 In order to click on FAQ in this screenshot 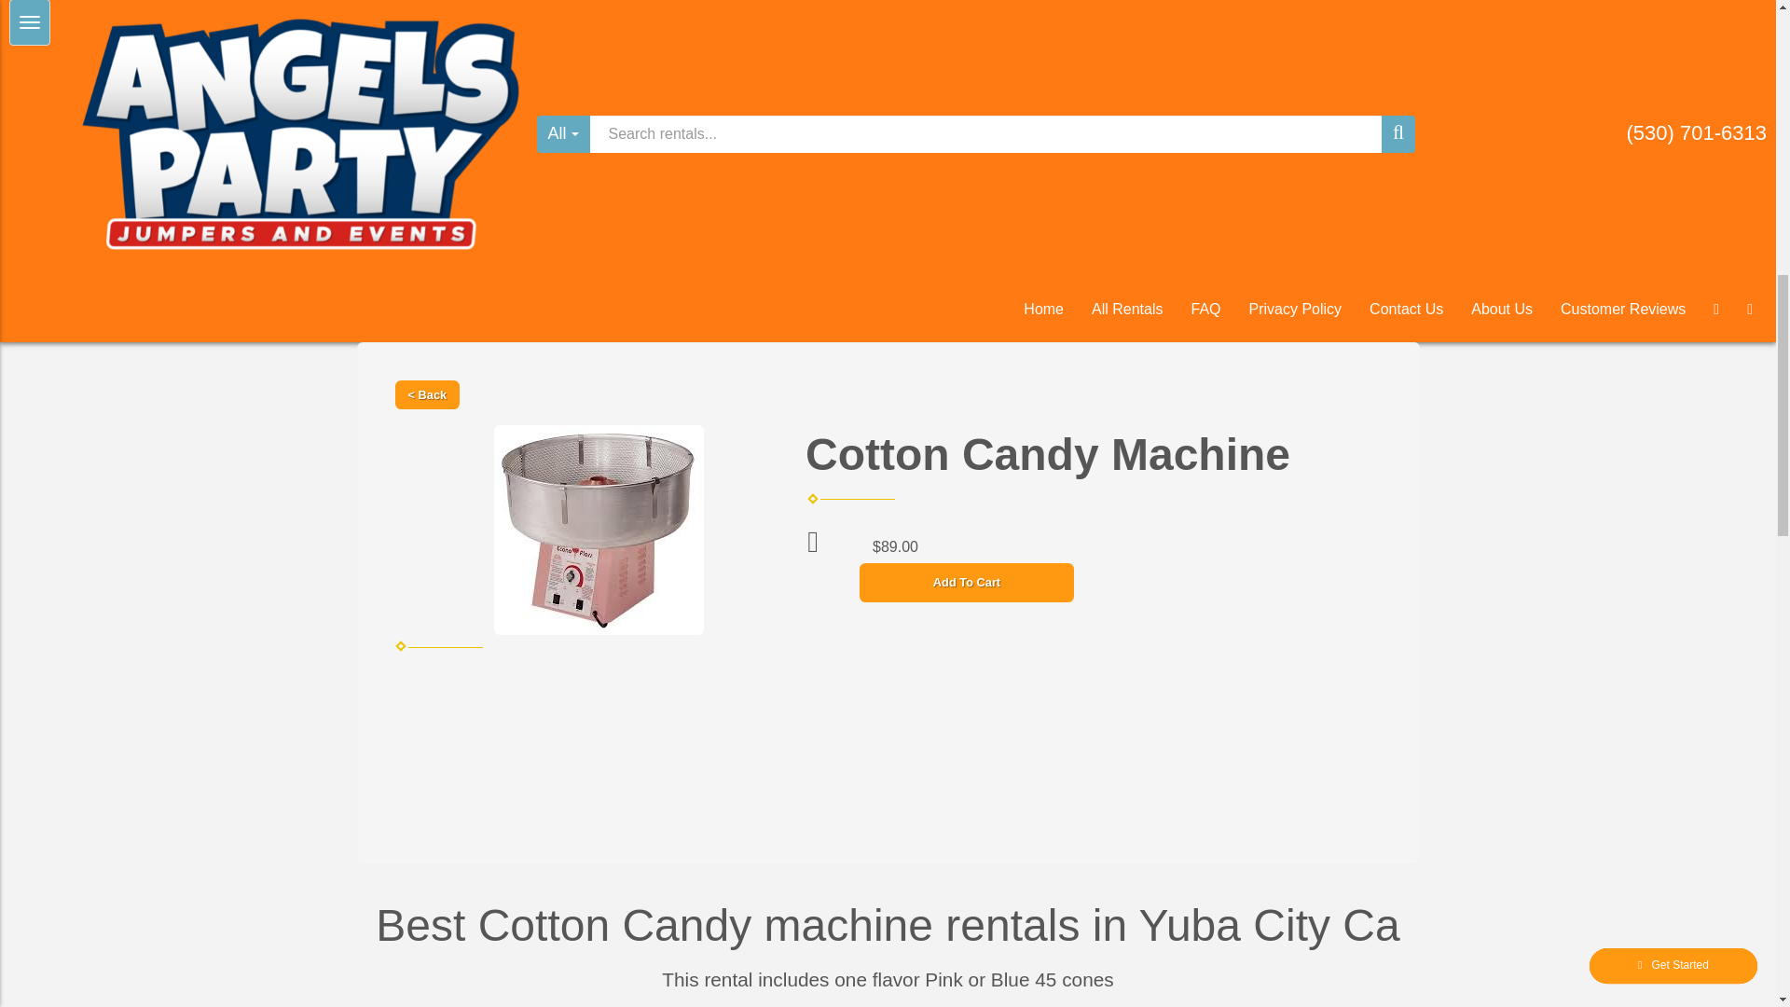, I will do `click(1205, 310)`.